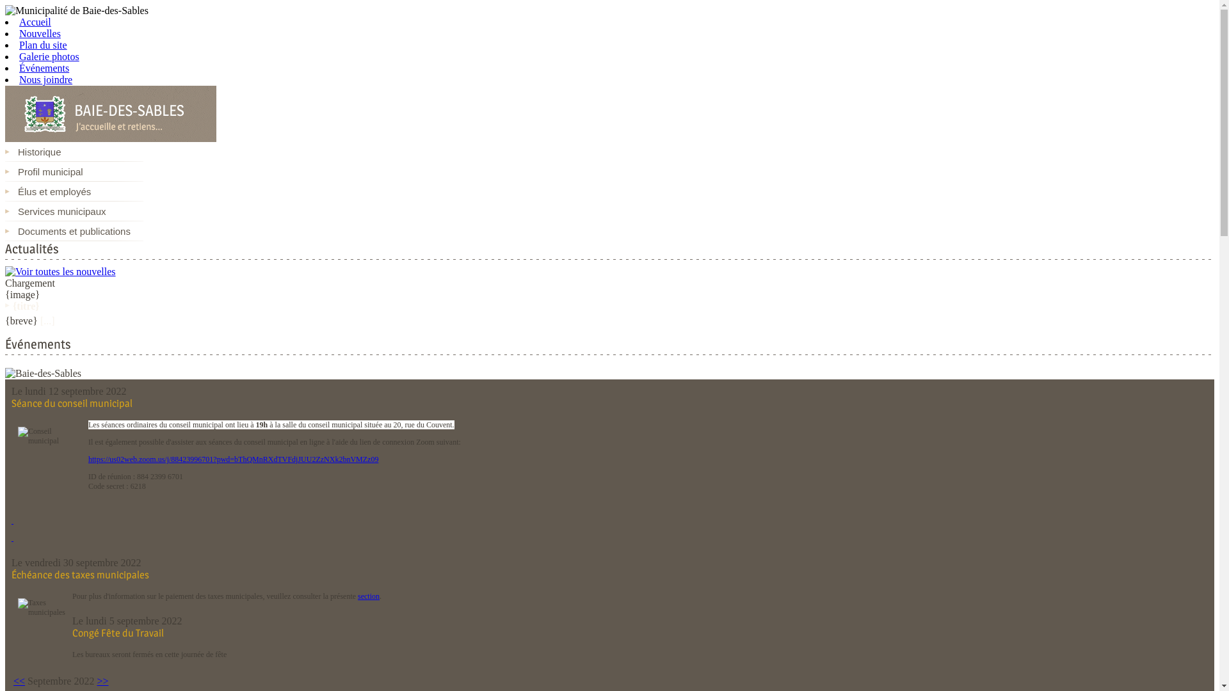  I want to click on Taxes municipales, so click(42, 622).